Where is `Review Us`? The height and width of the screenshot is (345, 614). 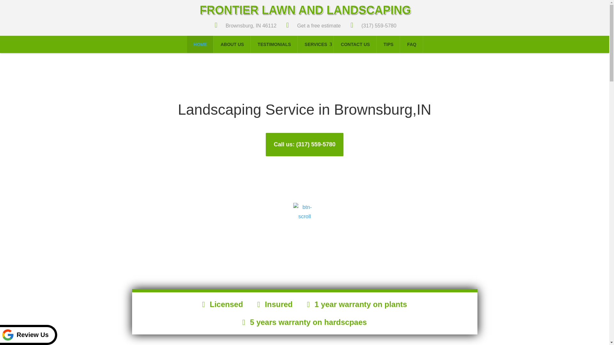 Review Us is located at coordinates (28, 335).